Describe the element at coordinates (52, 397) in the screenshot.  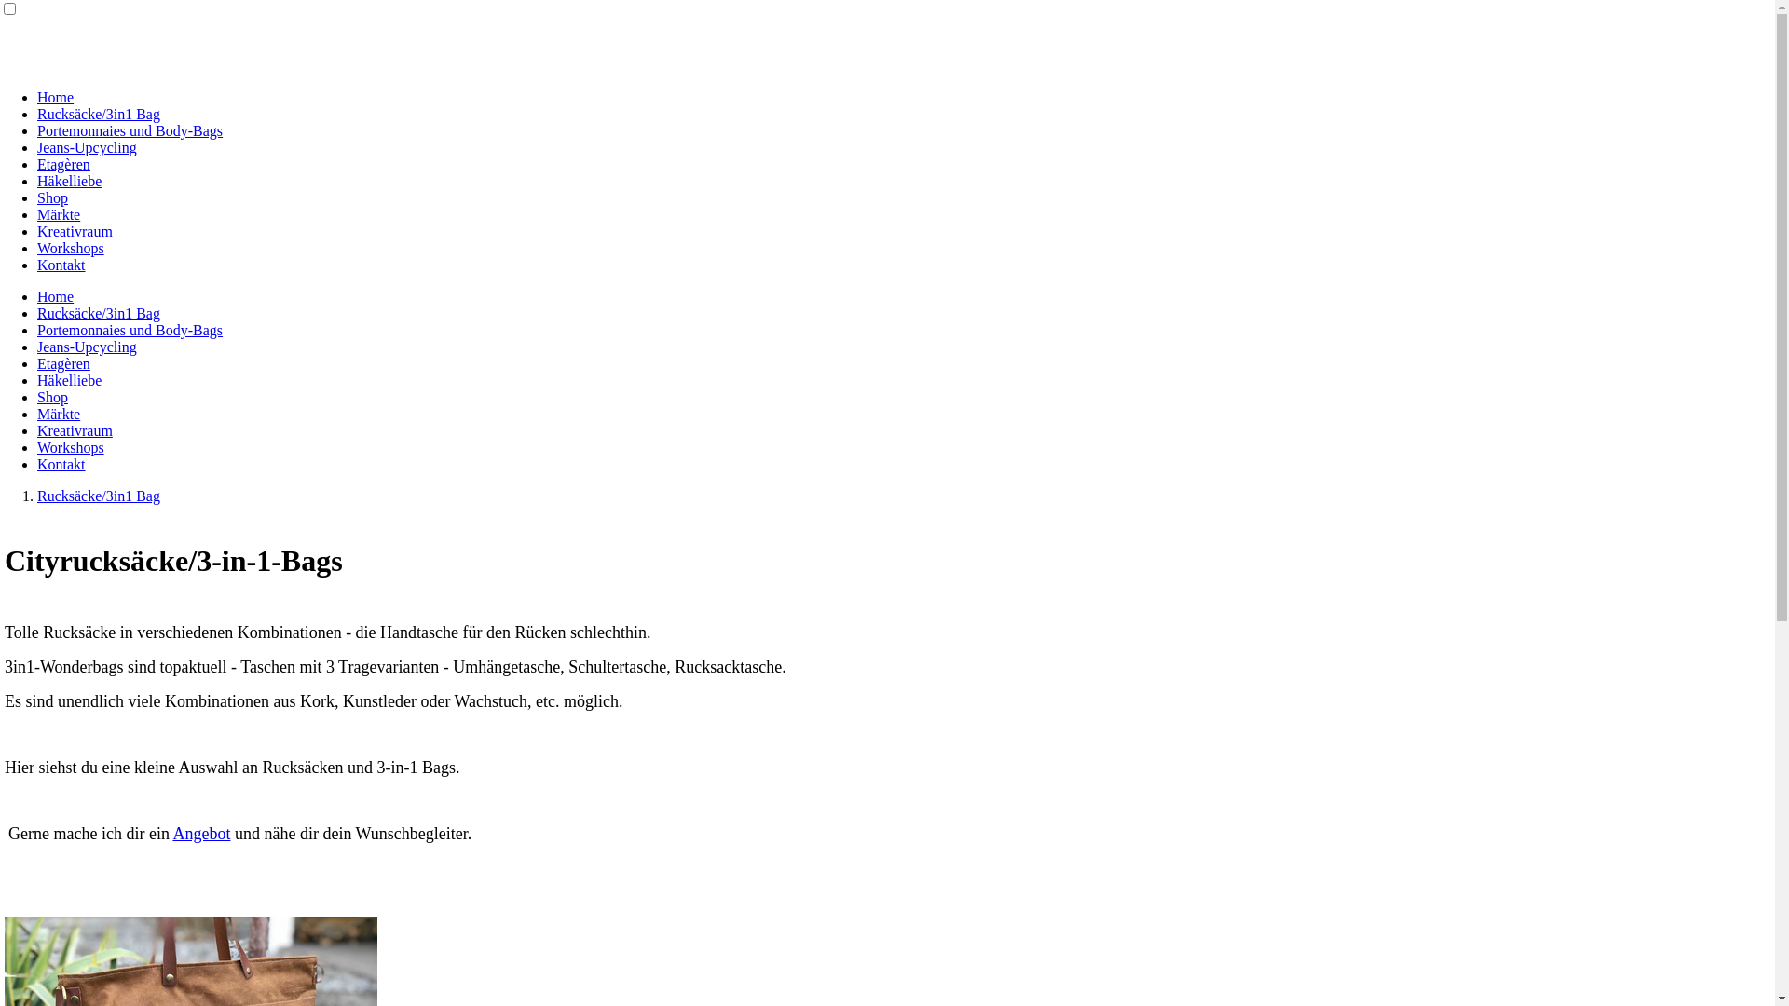
I see `Shop` at that location.